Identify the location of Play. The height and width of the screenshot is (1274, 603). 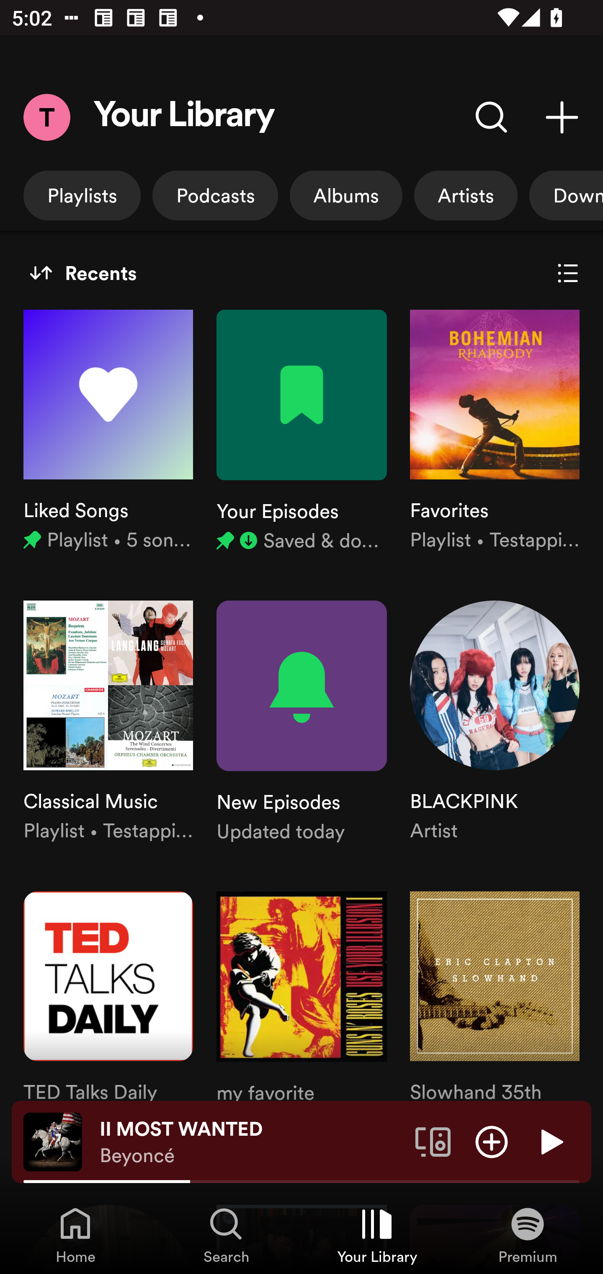
(550, 1141).